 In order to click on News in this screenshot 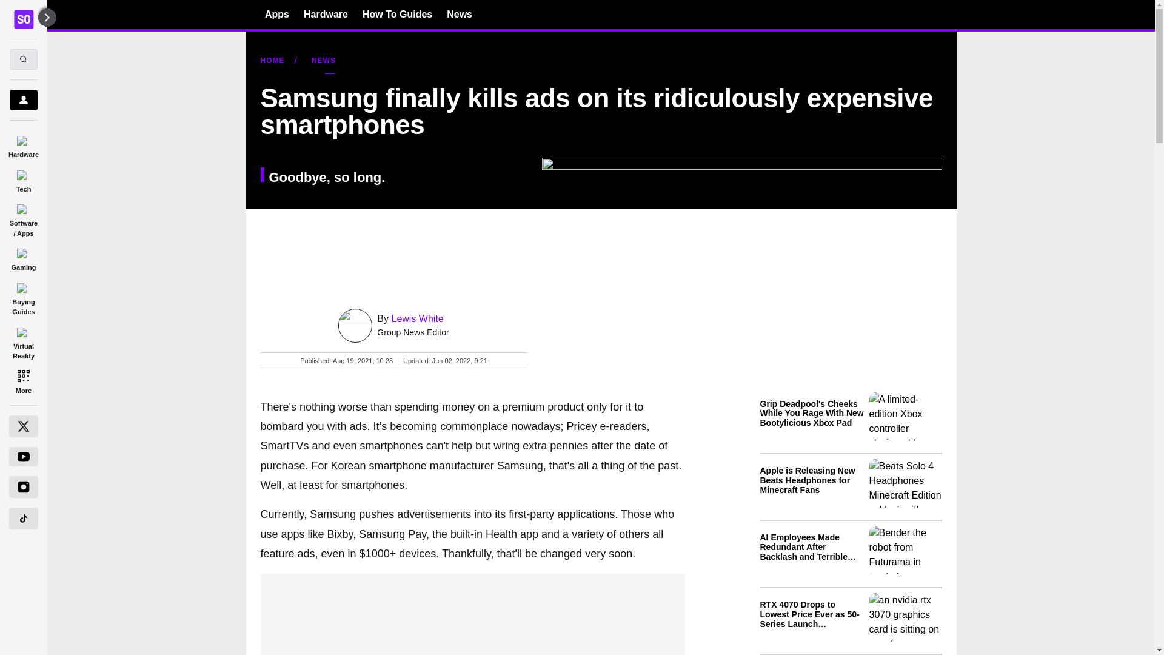, I will do `click(460, 14)`.